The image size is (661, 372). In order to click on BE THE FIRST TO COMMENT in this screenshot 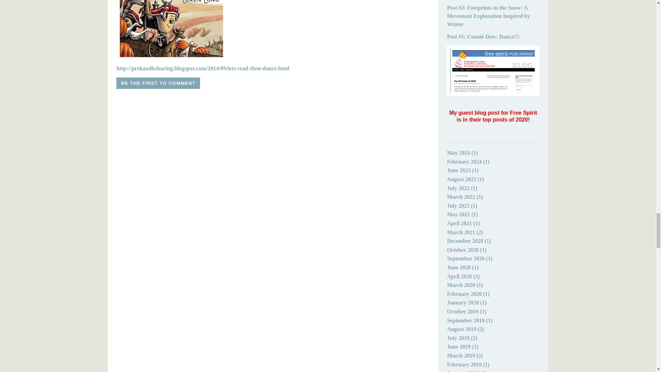, I will do `click(158, 83)`.